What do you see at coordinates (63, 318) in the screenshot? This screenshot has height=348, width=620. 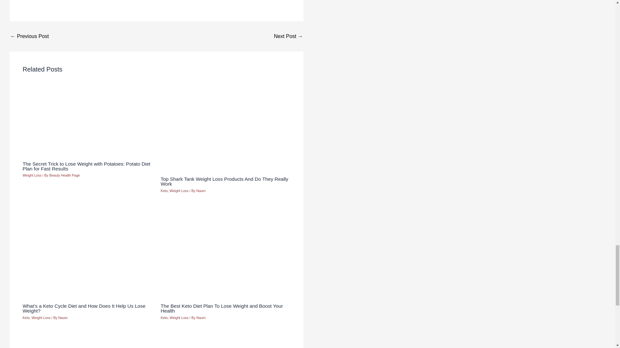 I see `View all posts by Naum` at bounding box center [63, 318].